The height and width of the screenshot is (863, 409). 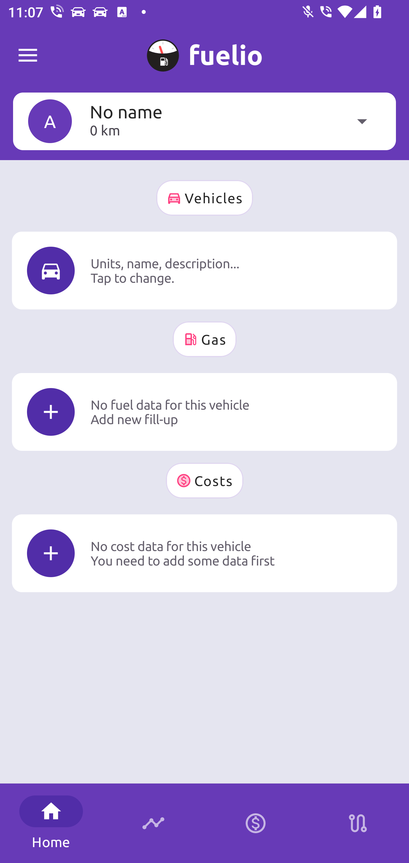 I want to click on Icon, so click(x=51, y=270).